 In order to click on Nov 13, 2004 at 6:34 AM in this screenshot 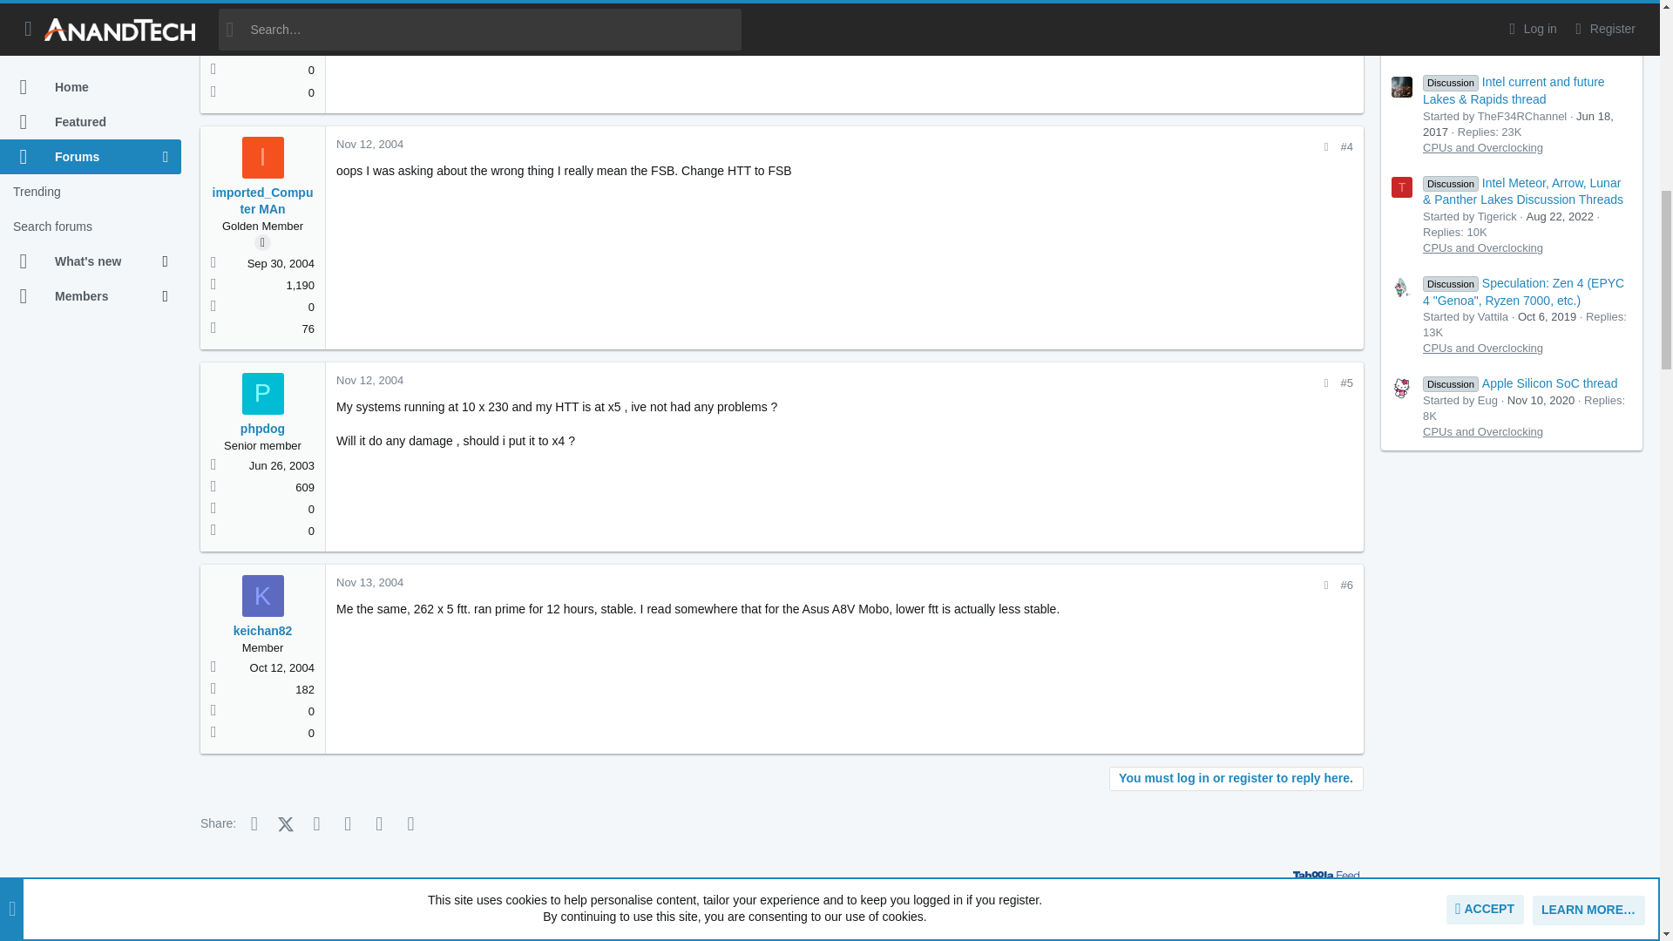, I will do `click(369, 582)`.